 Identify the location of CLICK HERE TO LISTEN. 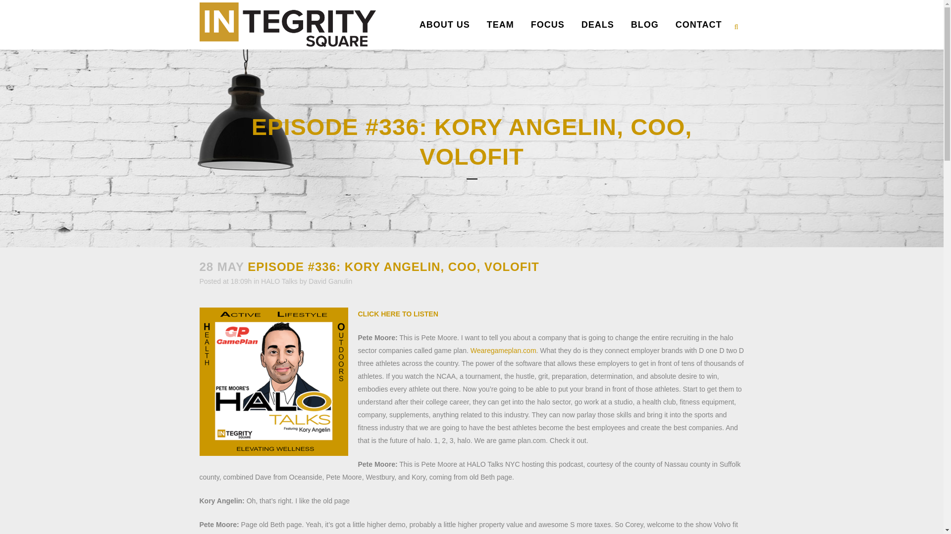
(397, 313).